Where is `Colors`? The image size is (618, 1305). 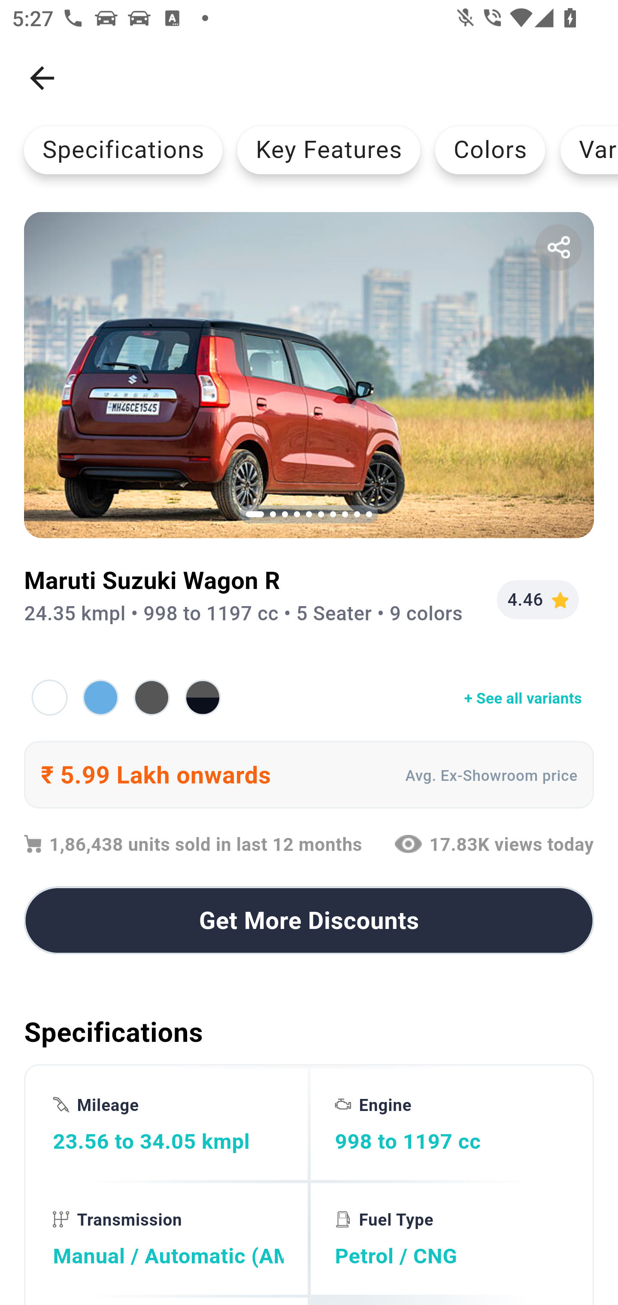
Colors is located at coordinates (490, 150).